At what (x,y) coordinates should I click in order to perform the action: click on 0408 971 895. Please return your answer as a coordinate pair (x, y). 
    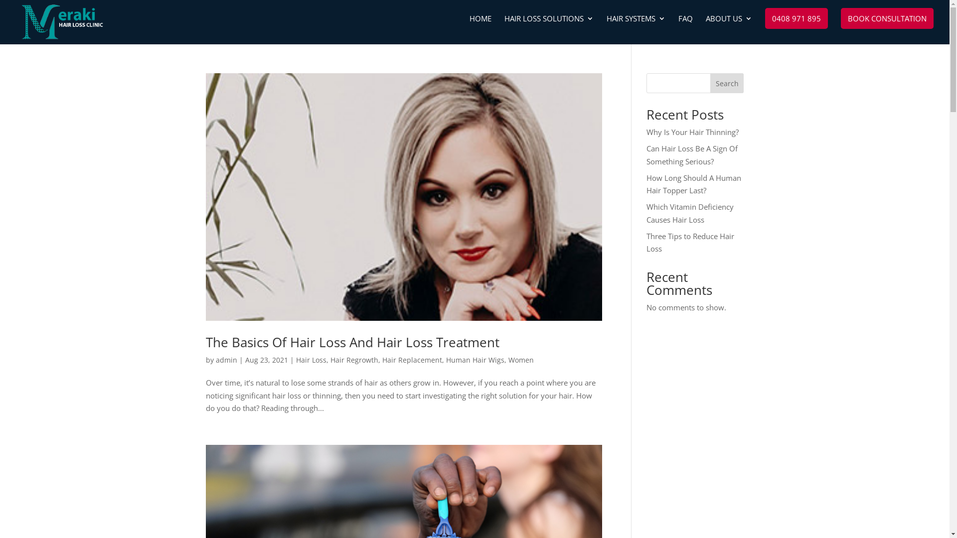
    Looking at the image, I should click on (797, 18).